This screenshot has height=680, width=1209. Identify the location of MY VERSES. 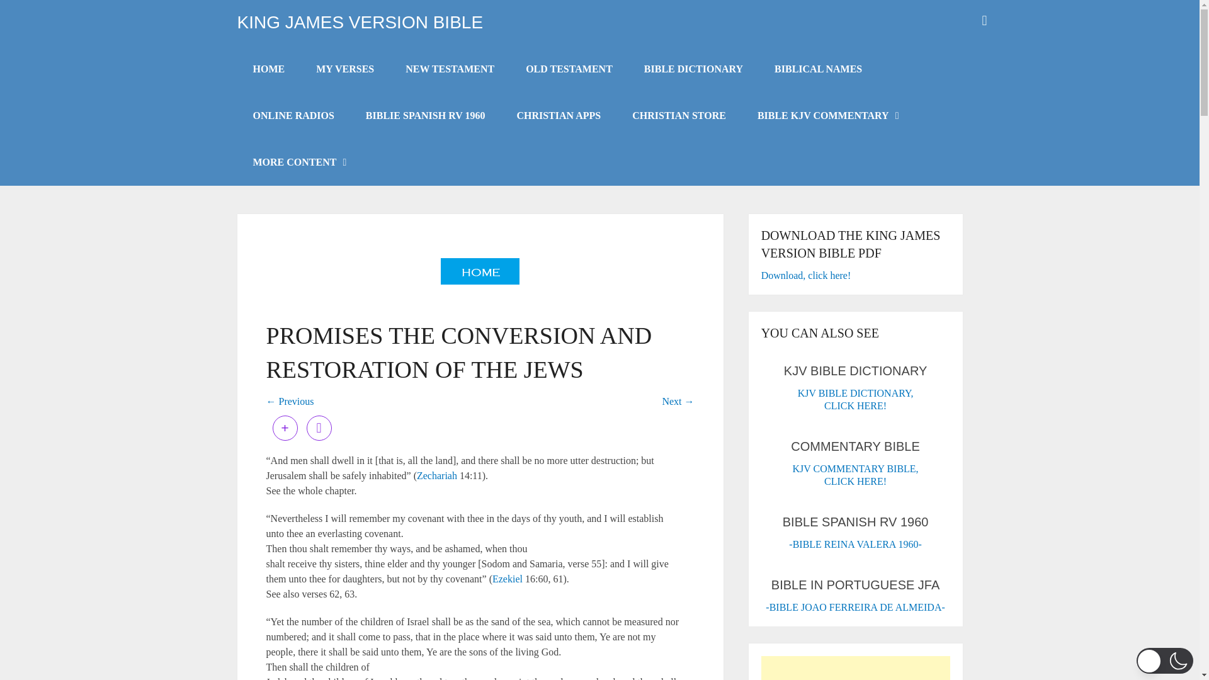
(344, 69).